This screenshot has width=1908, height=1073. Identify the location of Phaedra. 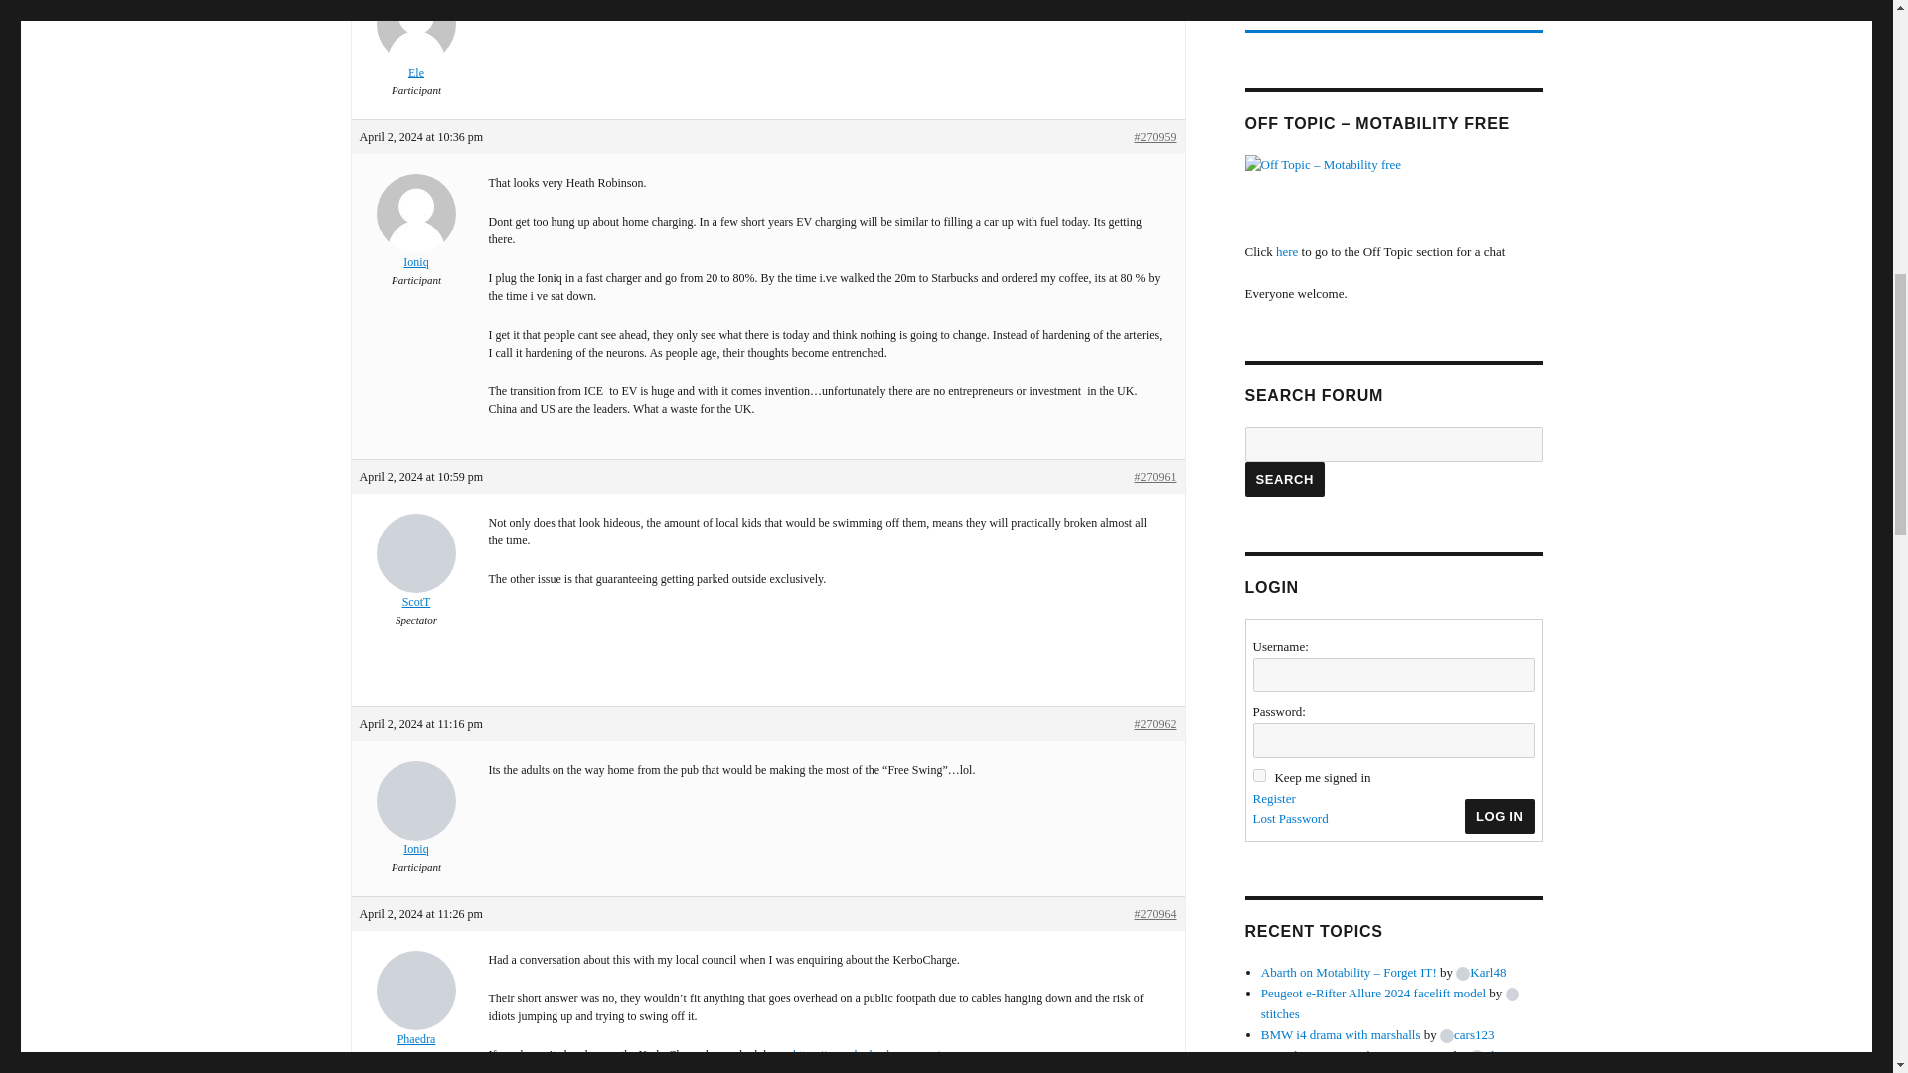
(416, 999).